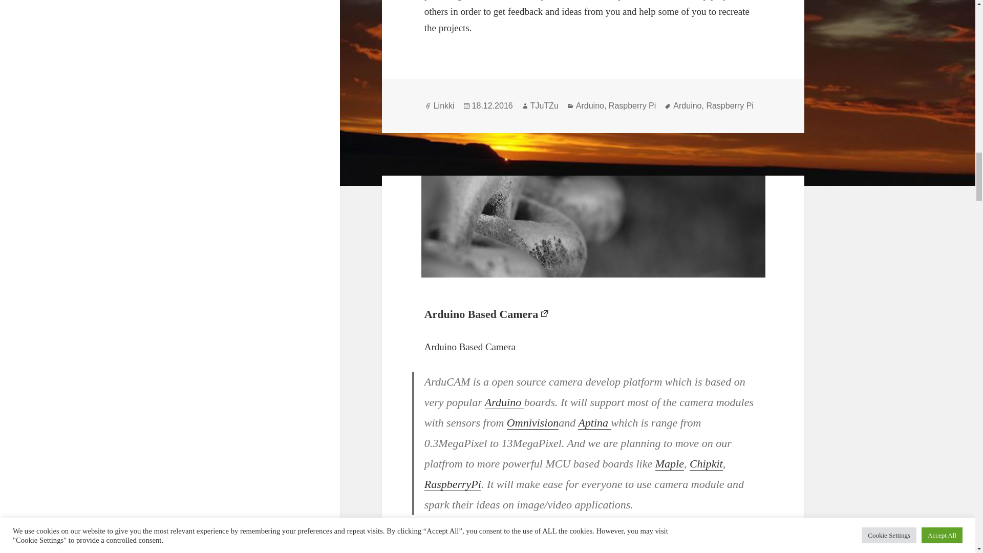  What do you see at coordinates (532, 423) in the screenshot?
I see `Omnivision` at bounding box center [532, 423].